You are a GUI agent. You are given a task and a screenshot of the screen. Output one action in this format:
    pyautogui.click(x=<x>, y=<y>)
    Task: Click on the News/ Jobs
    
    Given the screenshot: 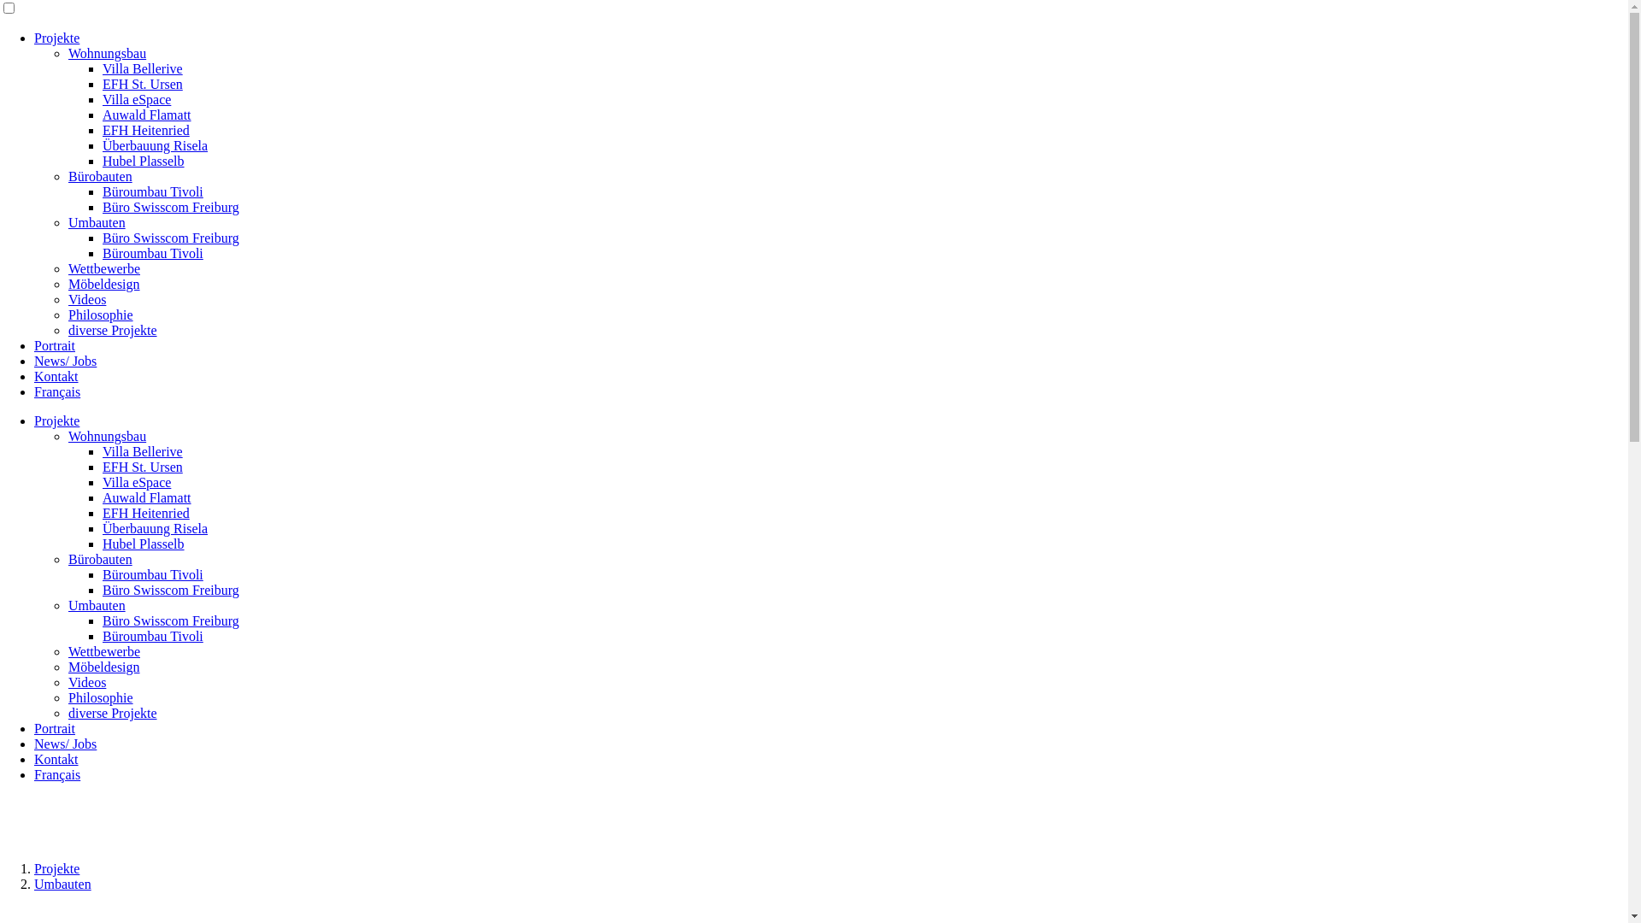 What is the action you would take?
    pyautogui.click(x=65, y=744)
    